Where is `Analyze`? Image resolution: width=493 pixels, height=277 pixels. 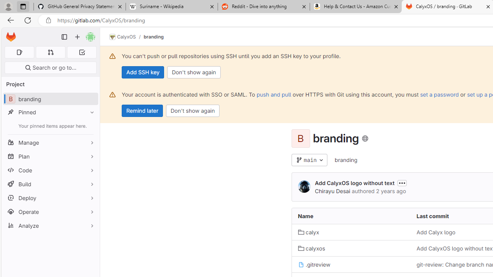
Analyze is located at coordinates (50, 225).